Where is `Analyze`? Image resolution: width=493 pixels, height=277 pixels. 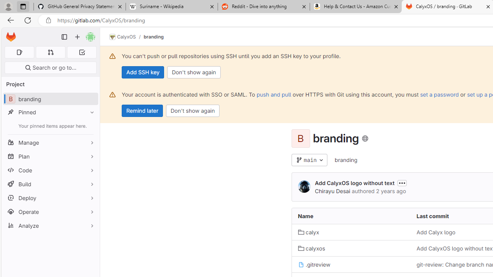
Analyze is located at coordinates (50, 225).